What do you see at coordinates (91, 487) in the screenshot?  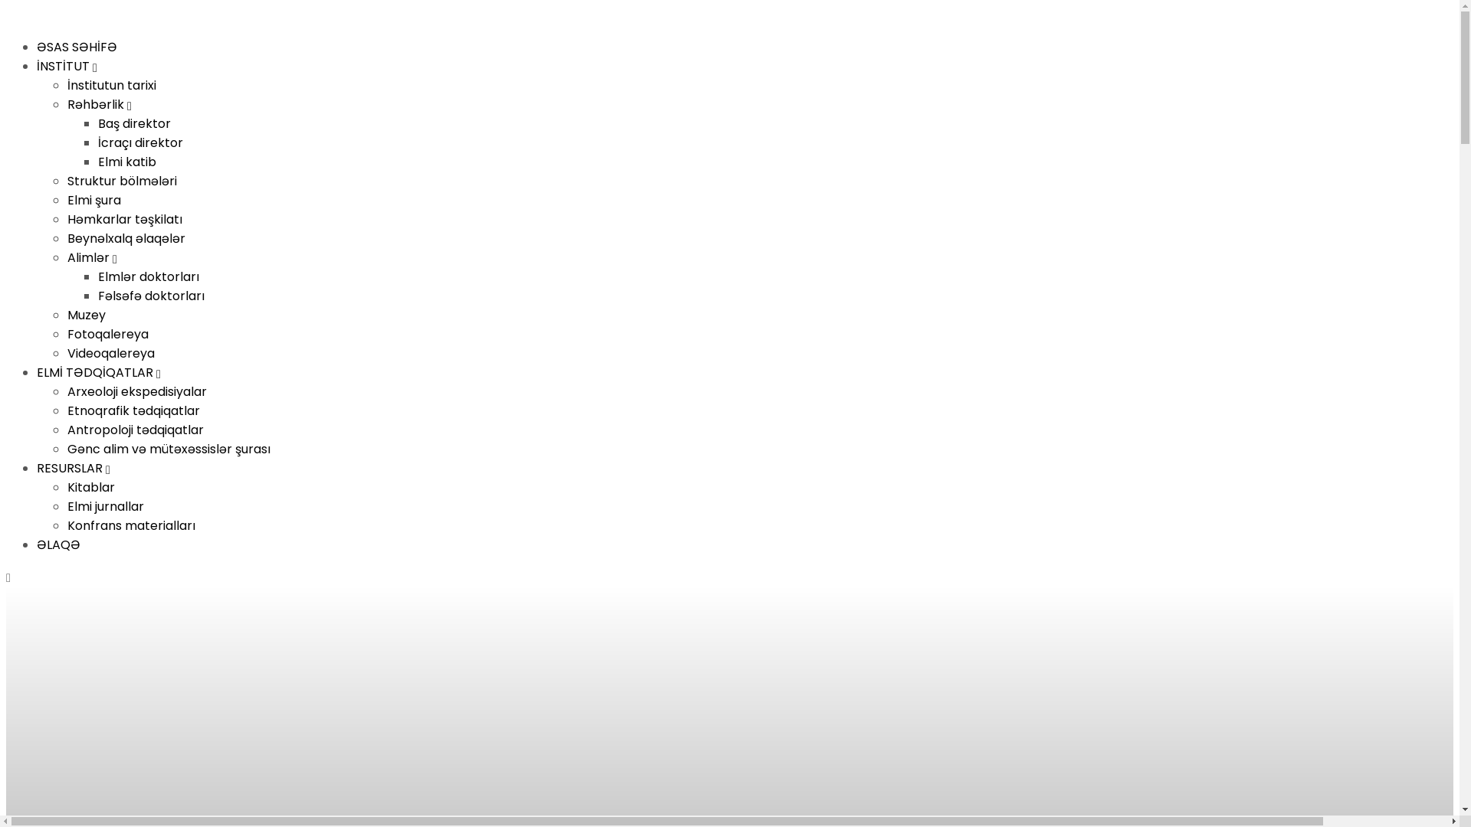 I see `Kitablar` at bounding box center [91, 487].